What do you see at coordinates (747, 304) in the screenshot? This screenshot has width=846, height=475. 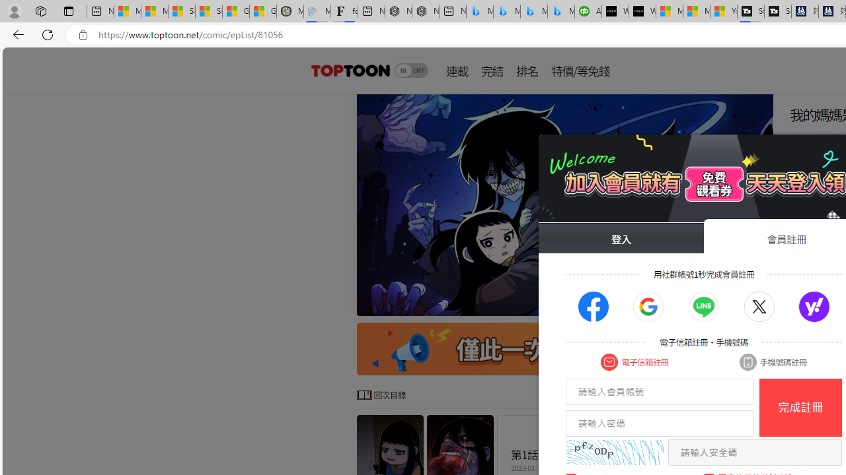 I see `Go to slide 9` at bounding box center [747, 304].